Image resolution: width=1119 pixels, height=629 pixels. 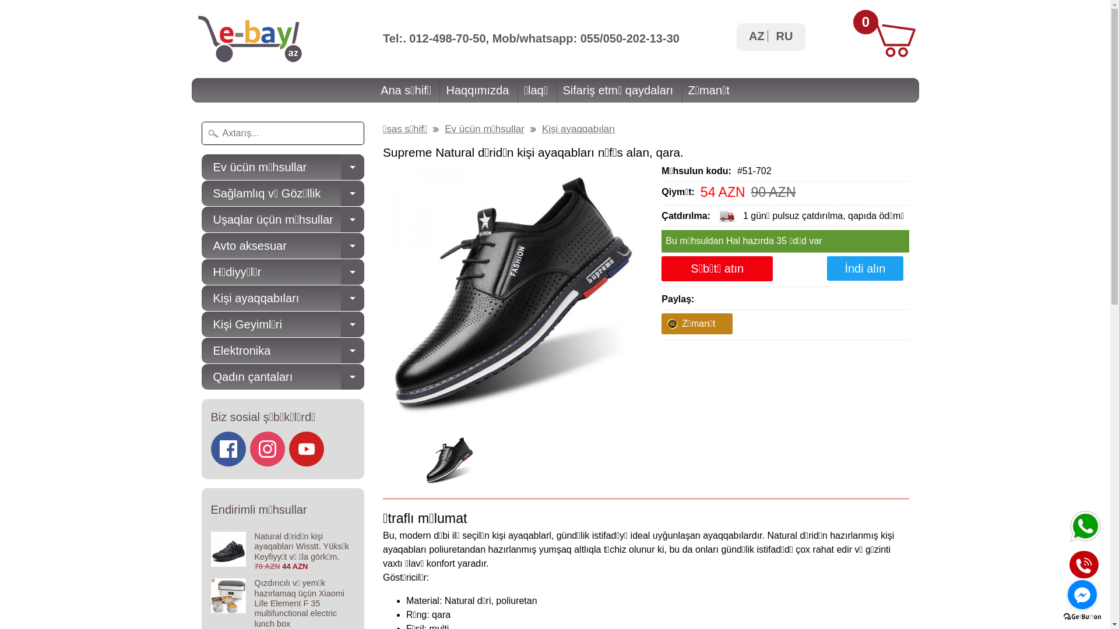 What do you see at coordinates (784, 36) in the screenshot?
I see `RU` at bounding box center [784, 36].